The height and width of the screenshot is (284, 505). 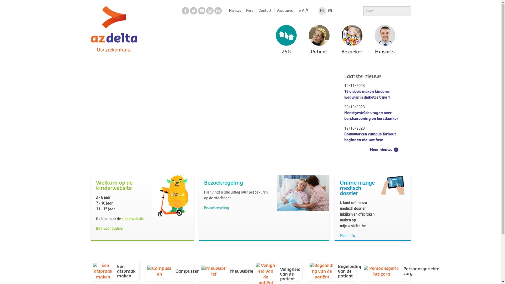 What do you see at coordinates (330, 11) in the screenshot?
I see `FR` at bounding box center [330, 11].